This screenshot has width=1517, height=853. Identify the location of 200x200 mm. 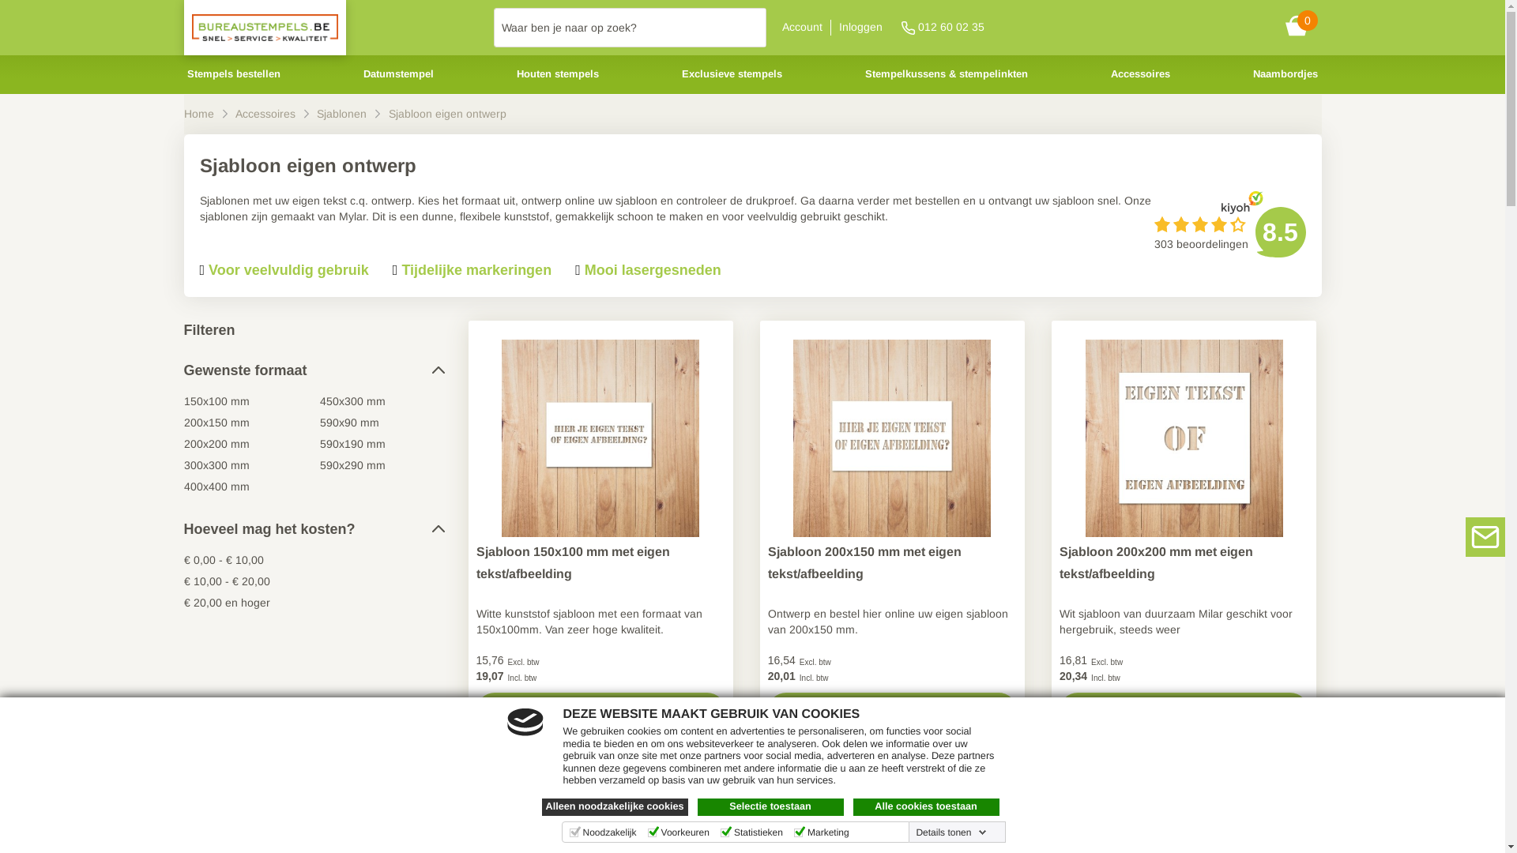
(216, 444).